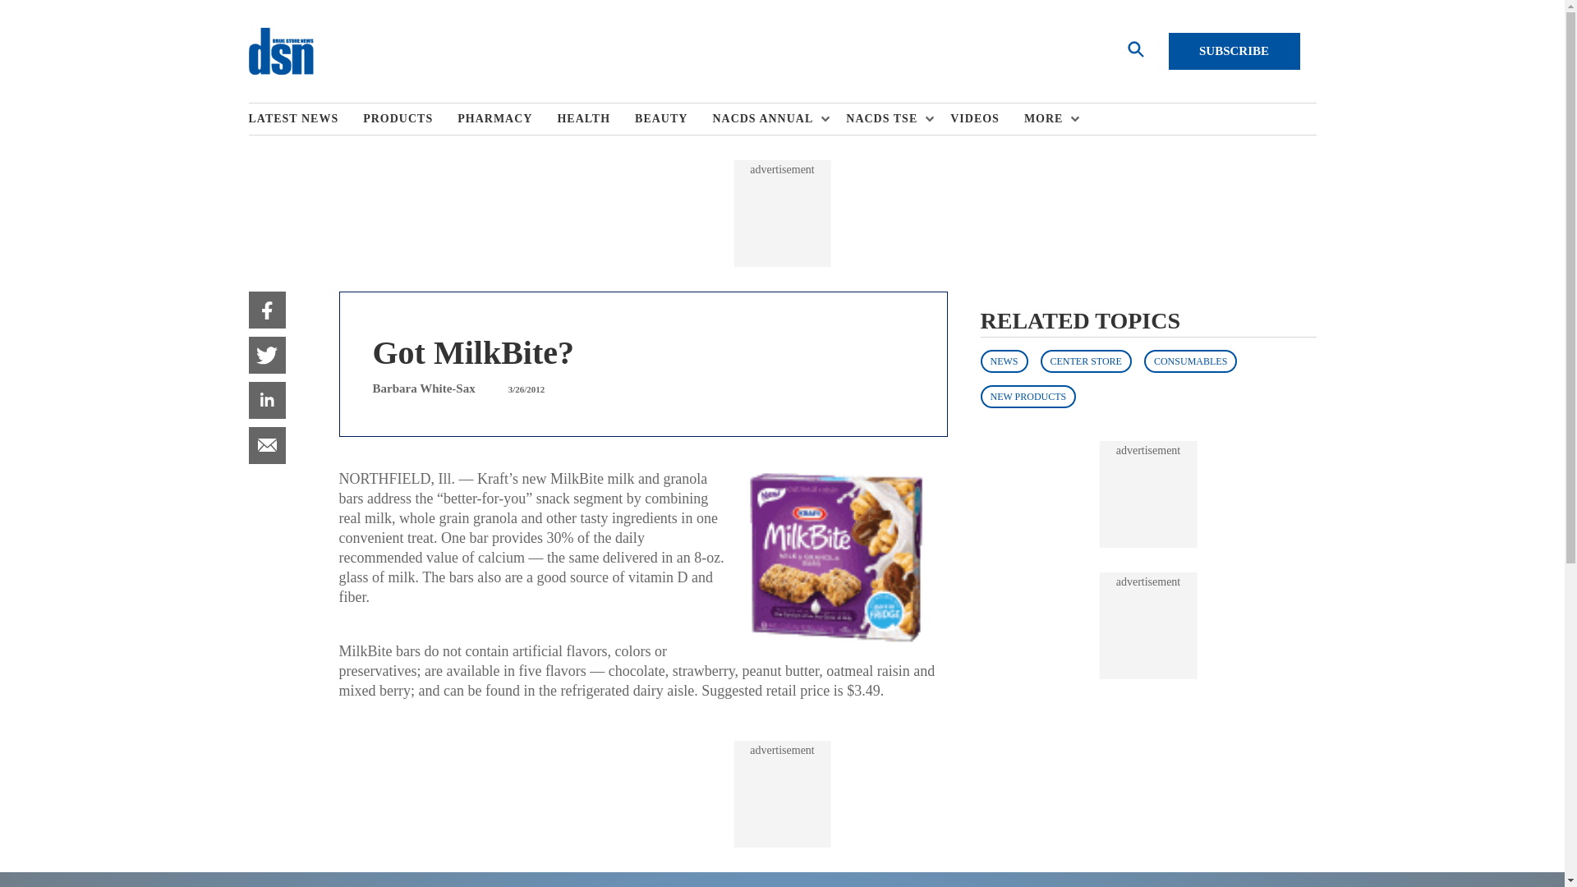  I want to click on NACDS TSE, so click(885, 119).